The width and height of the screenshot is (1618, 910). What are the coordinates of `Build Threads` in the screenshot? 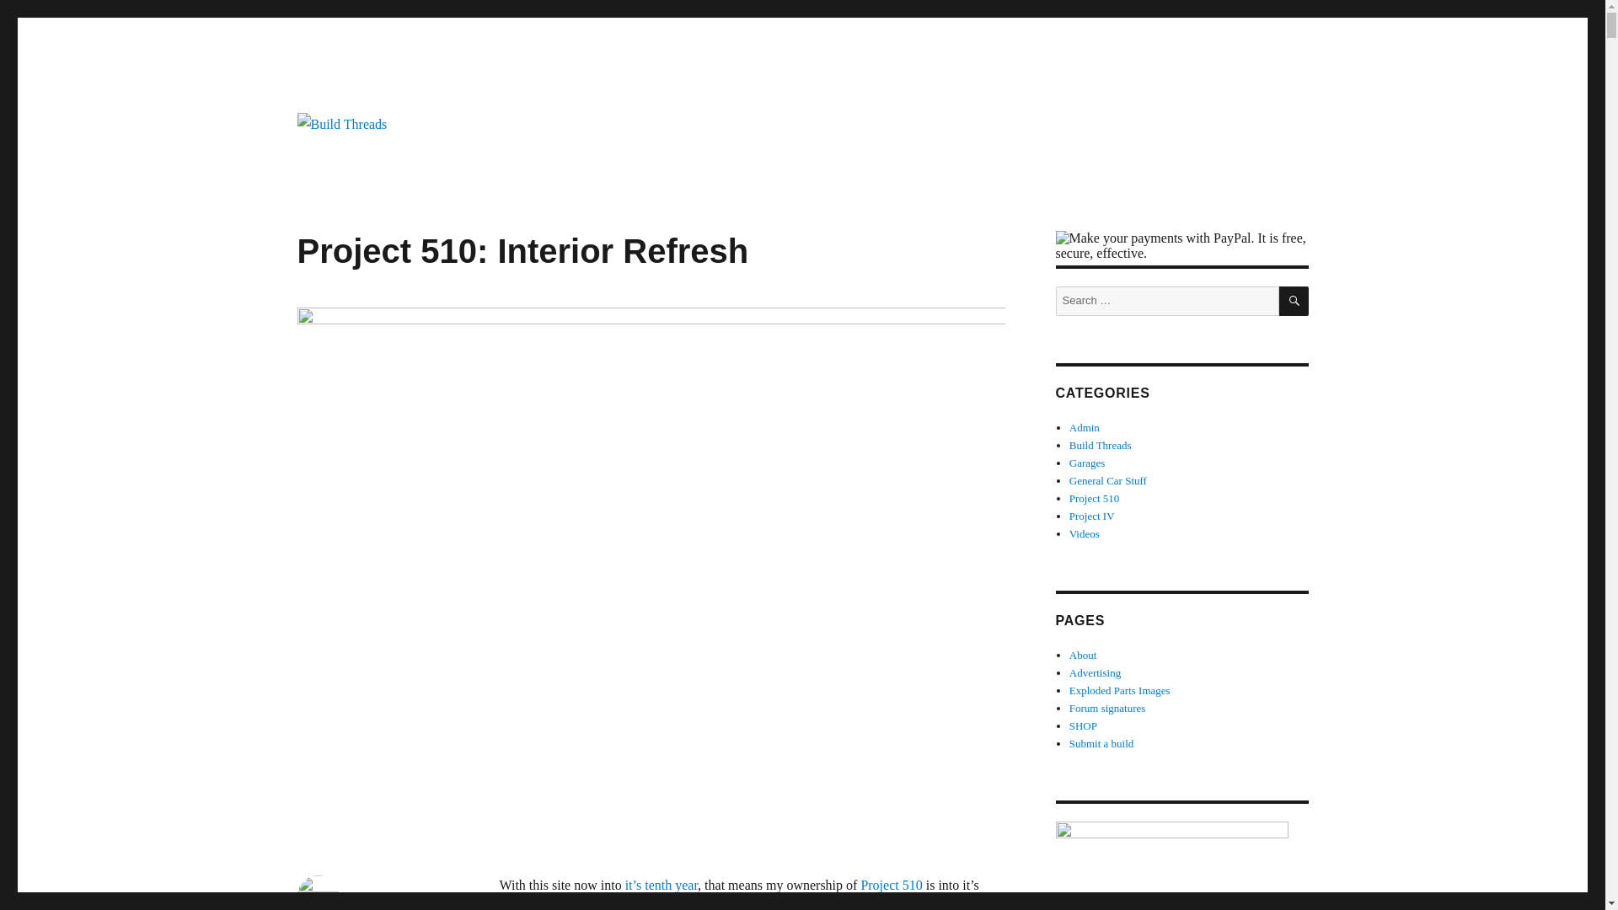 It's located at (375, 163).